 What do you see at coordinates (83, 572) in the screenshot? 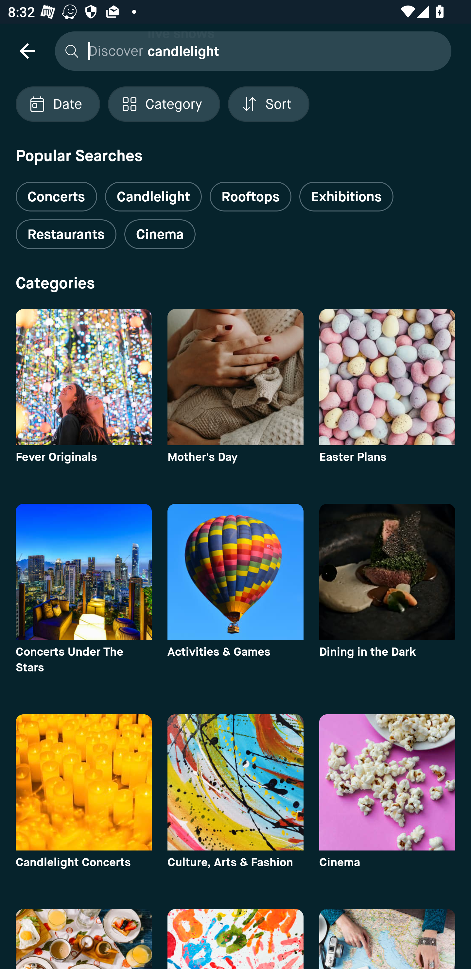
I see `category image` at bounding box center [83, 572].